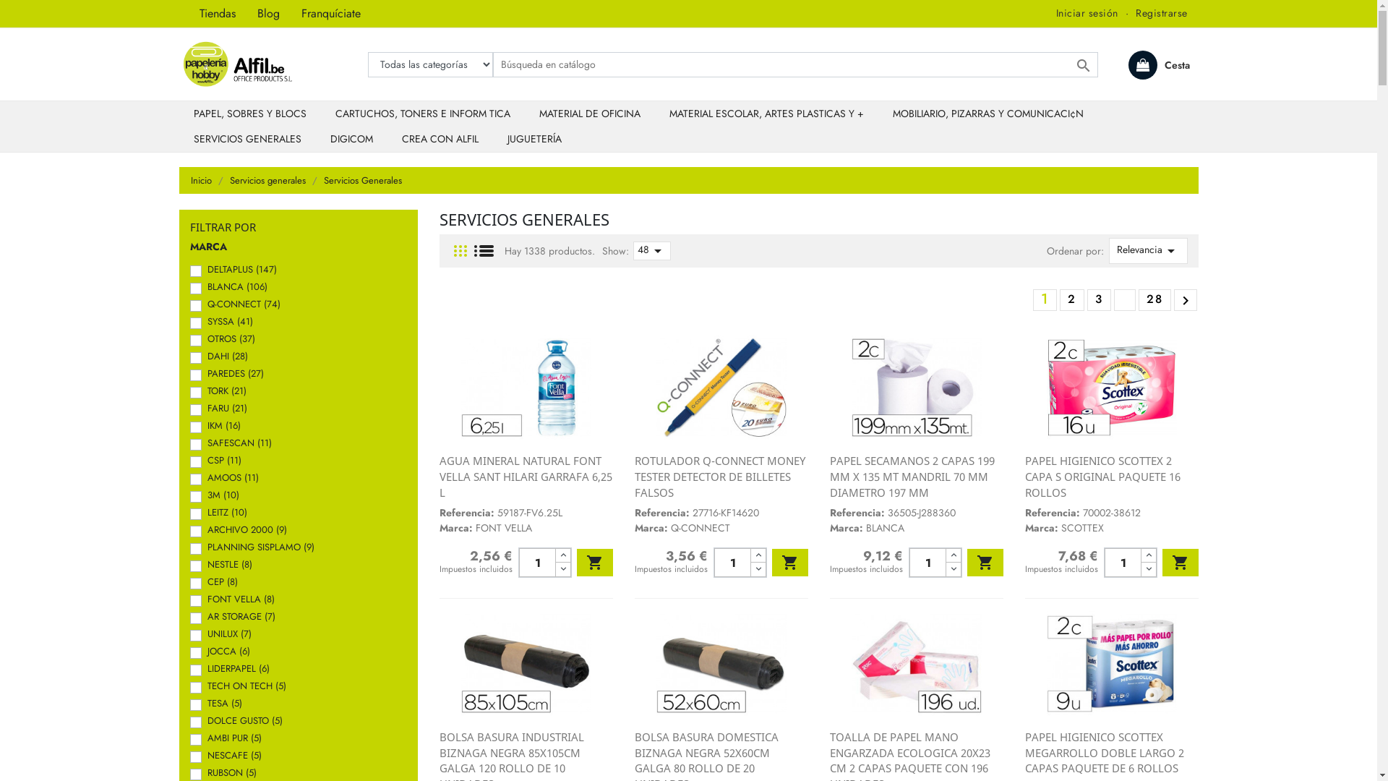  What do you see at coordinates (269, 181) in the screenshot?
I see `Servicios generales` at bounding box center [269, 181].